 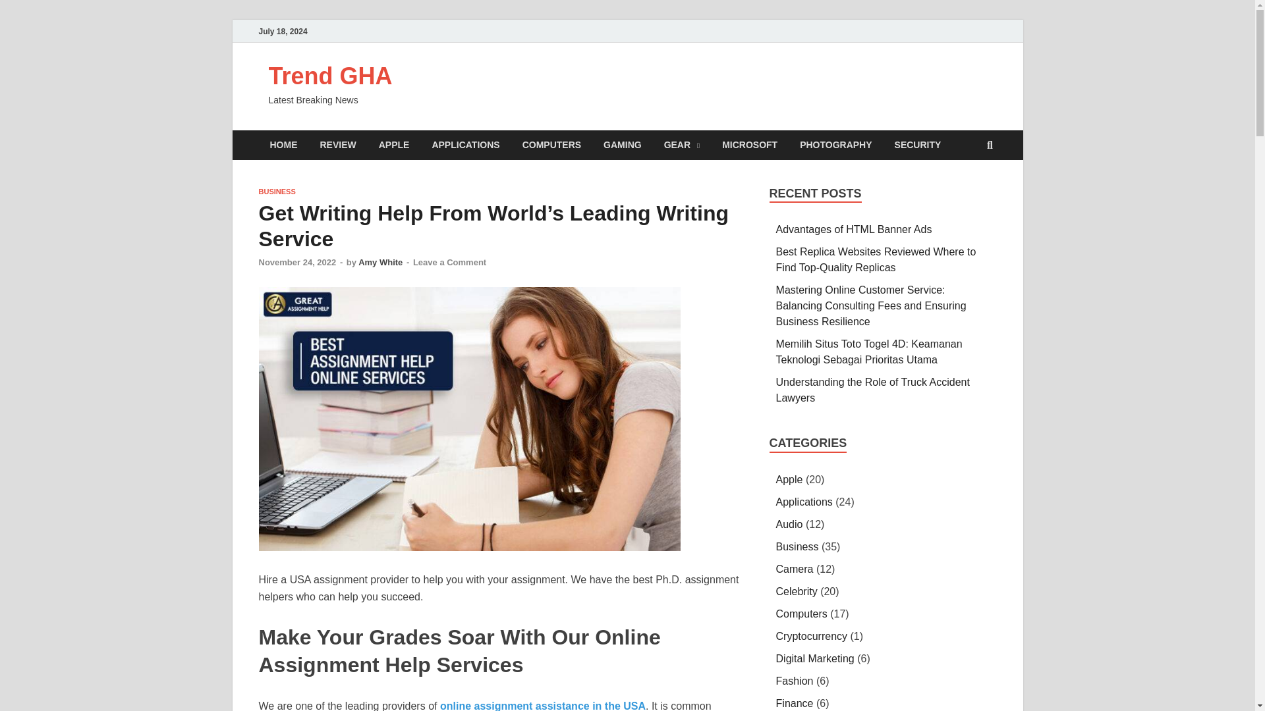 What do you see at coordinates (330, 76) in the screenshot?
I see `Trend GHA` at bounding box center [330, 76].